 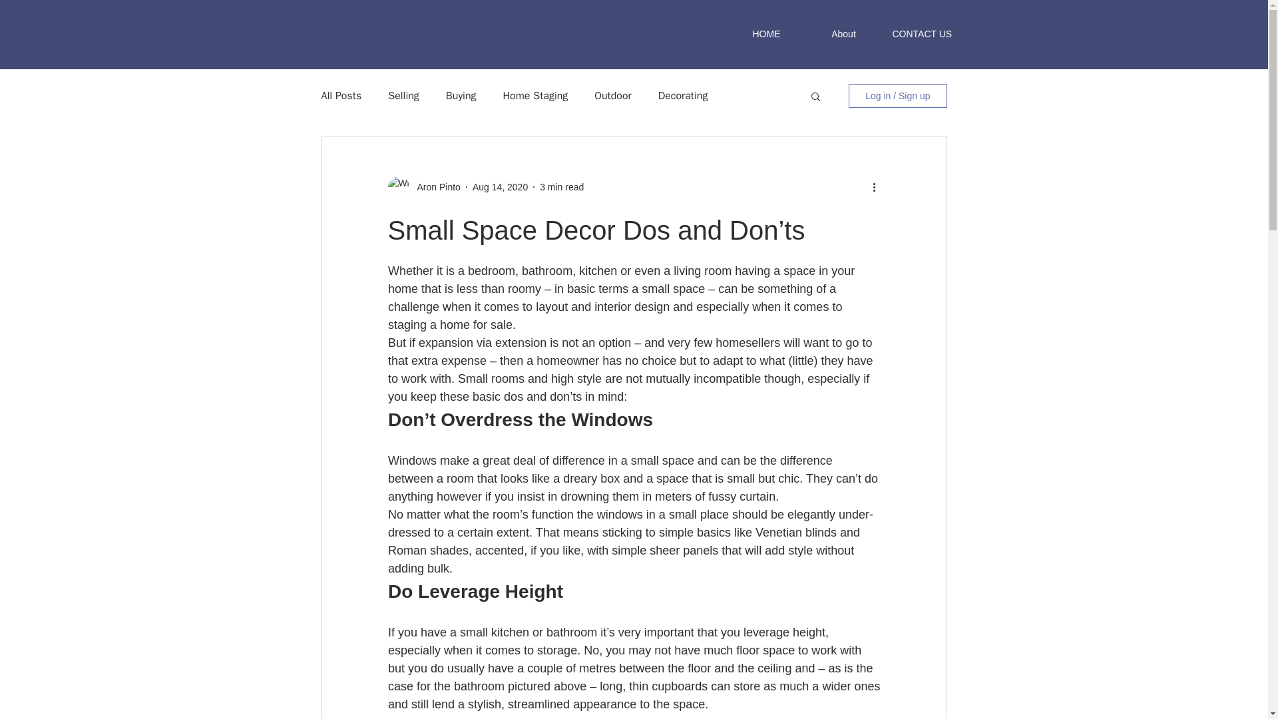 What do you see at coordinates (612, 96) in the screenshot?
I see `Outdoor` at bounding box center [612, 96].